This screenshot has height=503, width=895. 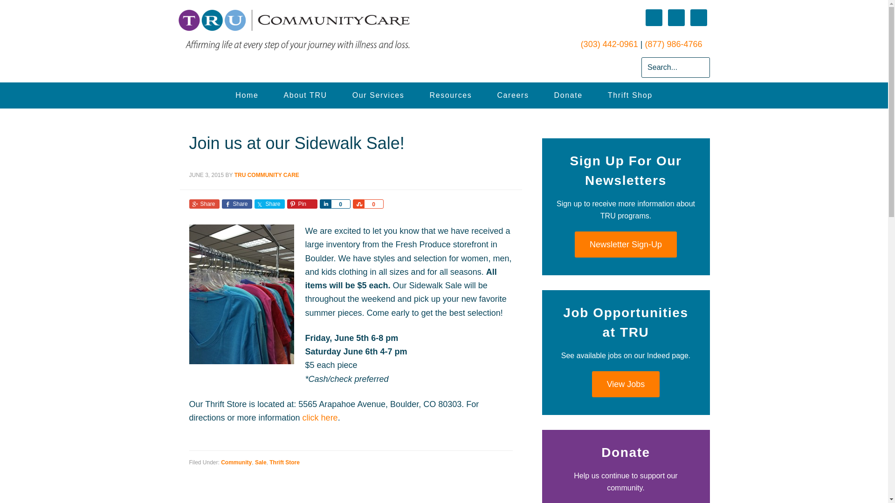 I want to click on Resources, so click(x=450, y=95).